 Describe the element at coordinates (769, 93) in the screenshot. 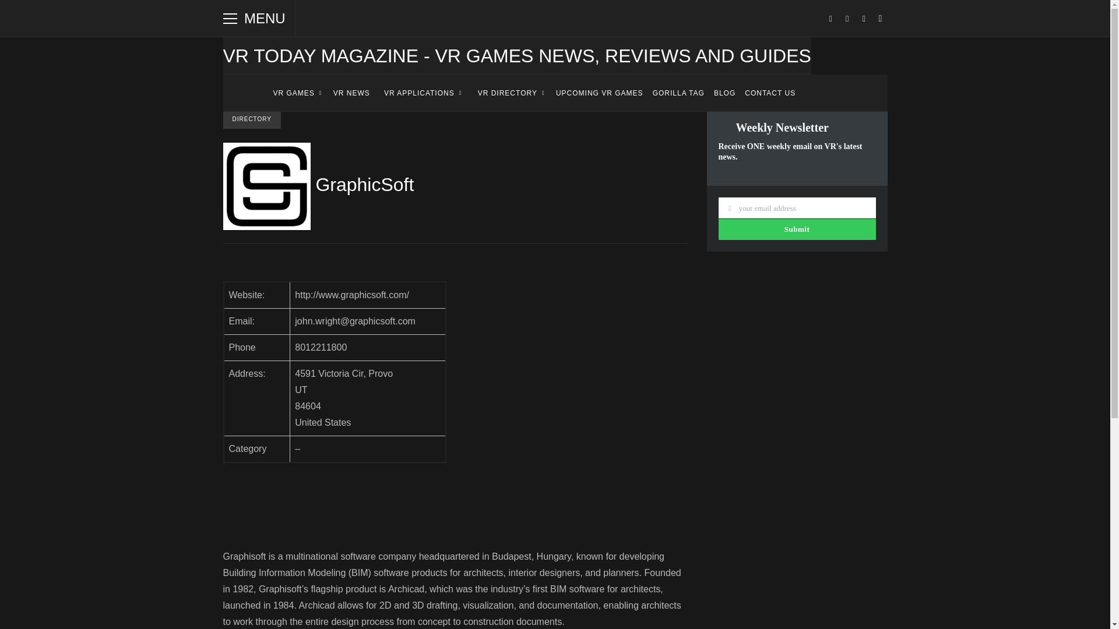

I see `CONTACT US` at that location.